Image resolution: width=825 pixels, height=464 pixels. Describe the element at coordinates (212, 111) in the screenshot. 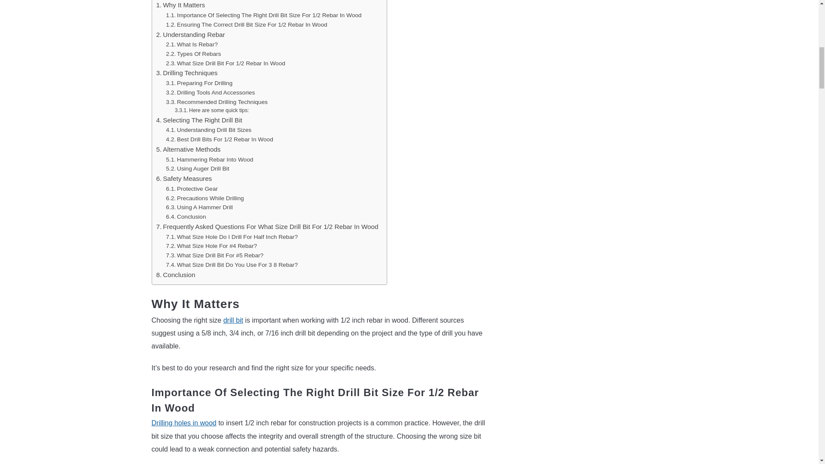

I see `Here are some quick tips:` at that location.